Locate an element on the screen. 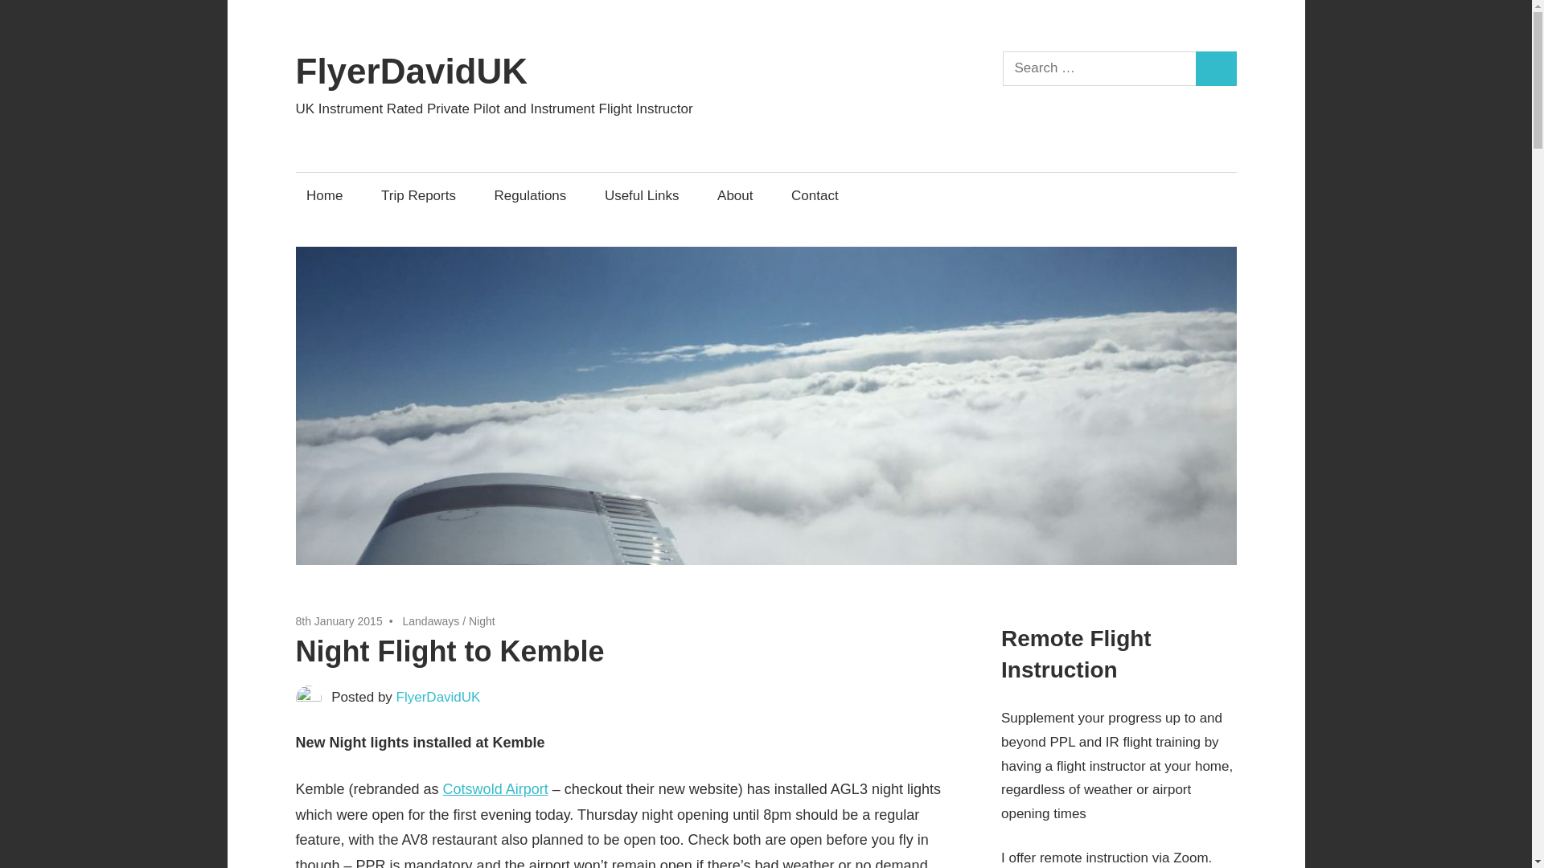  Trip Reports is located at coordinates (418, 195).